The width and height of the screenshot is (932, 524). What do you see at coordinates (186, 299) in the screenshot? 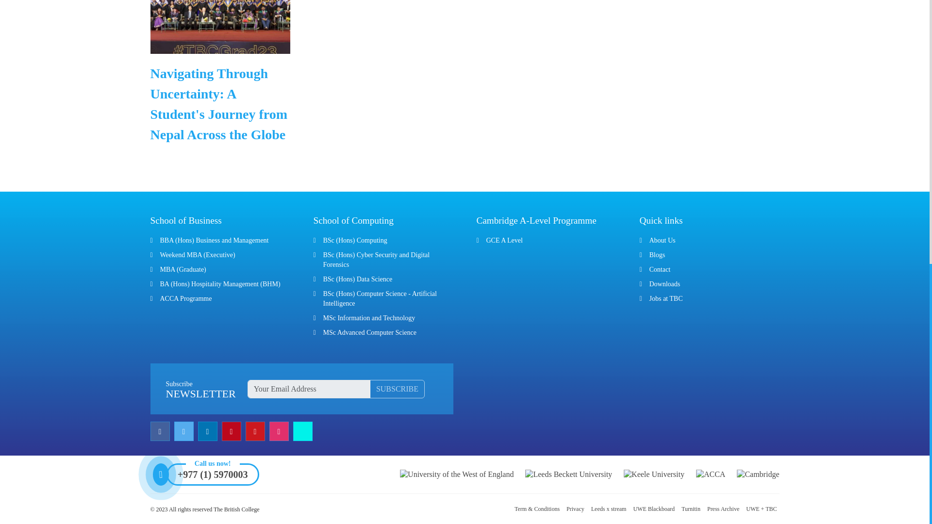
I see `ACCA Programme` at bounding box center [186, 299].